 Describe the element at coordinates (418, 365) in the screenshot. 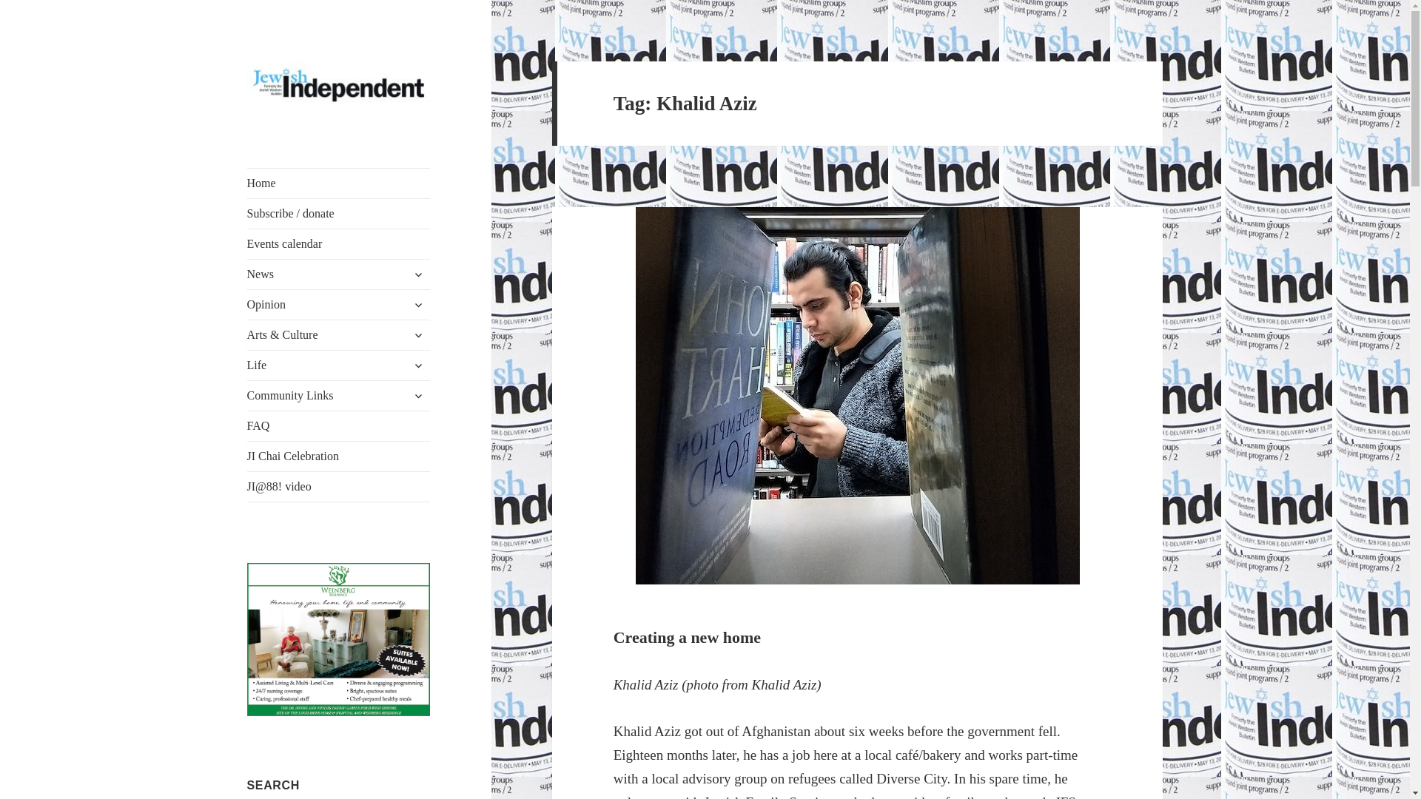

I see `expand child menu` at that location.